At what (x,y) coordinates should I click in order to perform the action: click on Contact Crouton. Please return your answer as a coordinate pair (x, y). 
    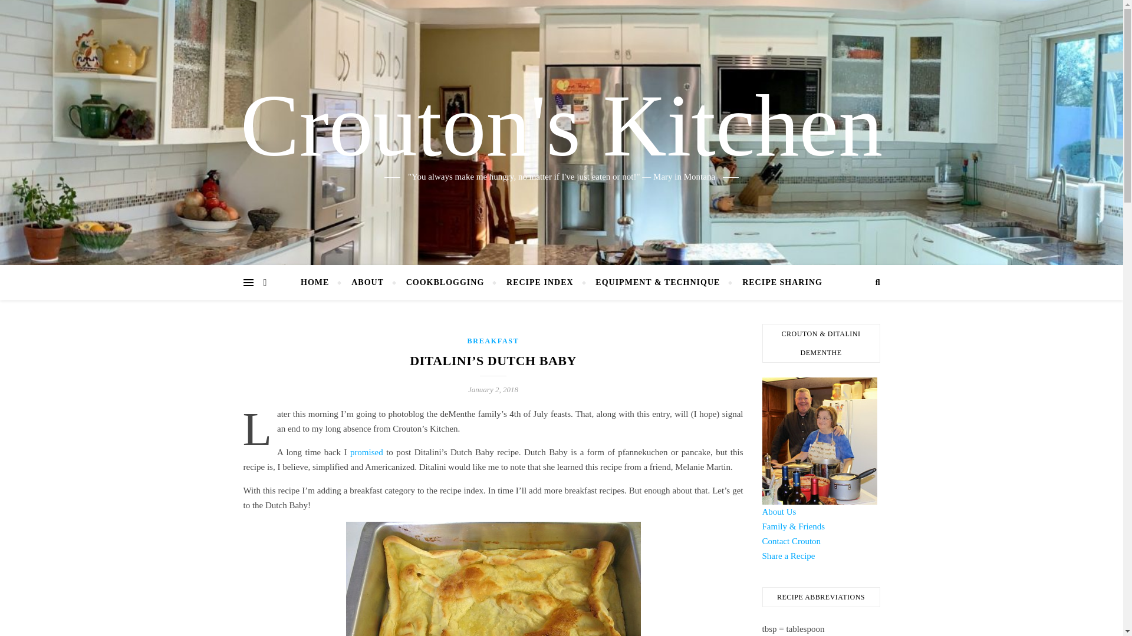
    Looking at the image, I should click on (791, 541).